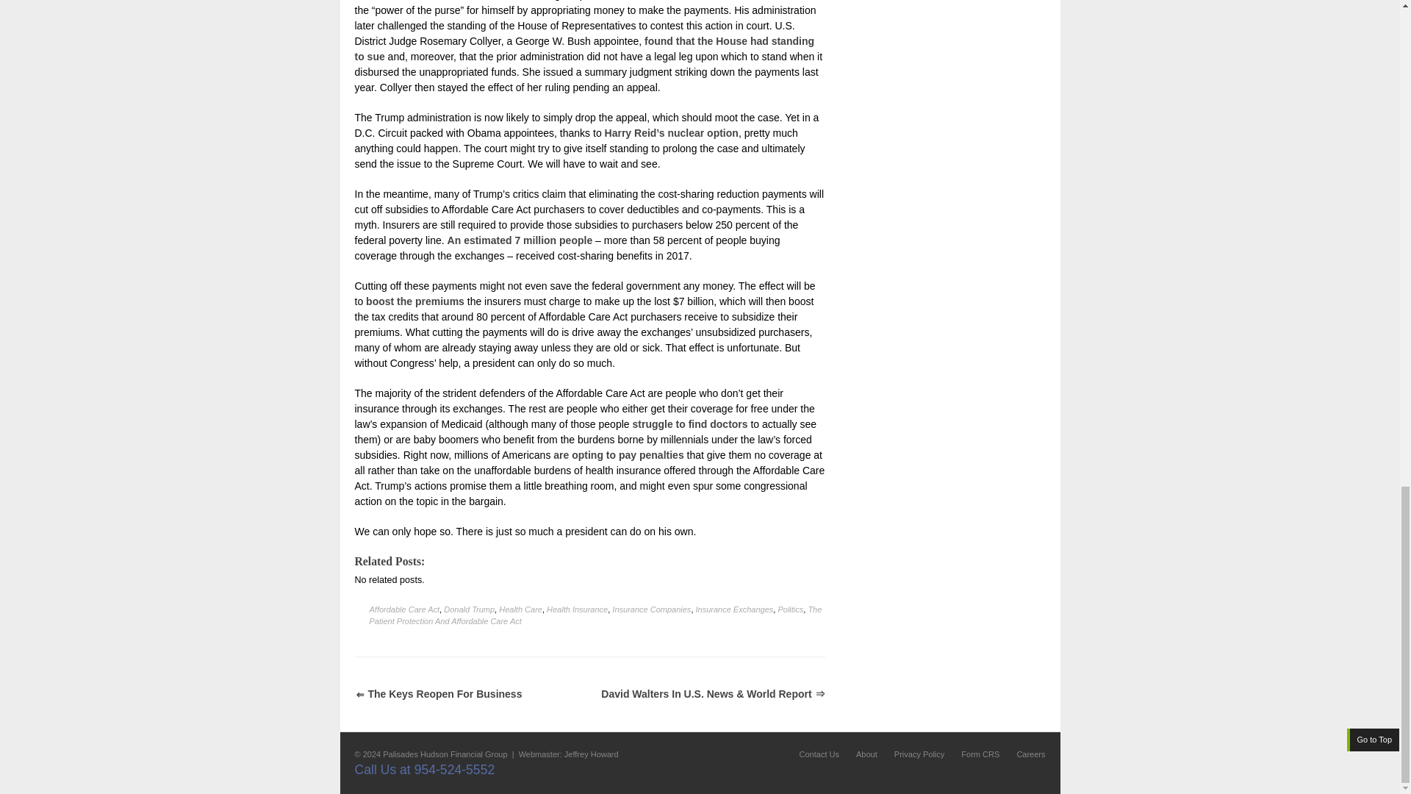 The image size is (1411, 794). What do you see at coordinates (689, 424) in the screenshot?
I see `struggle to find doctors` at bounding box center [689, 424].